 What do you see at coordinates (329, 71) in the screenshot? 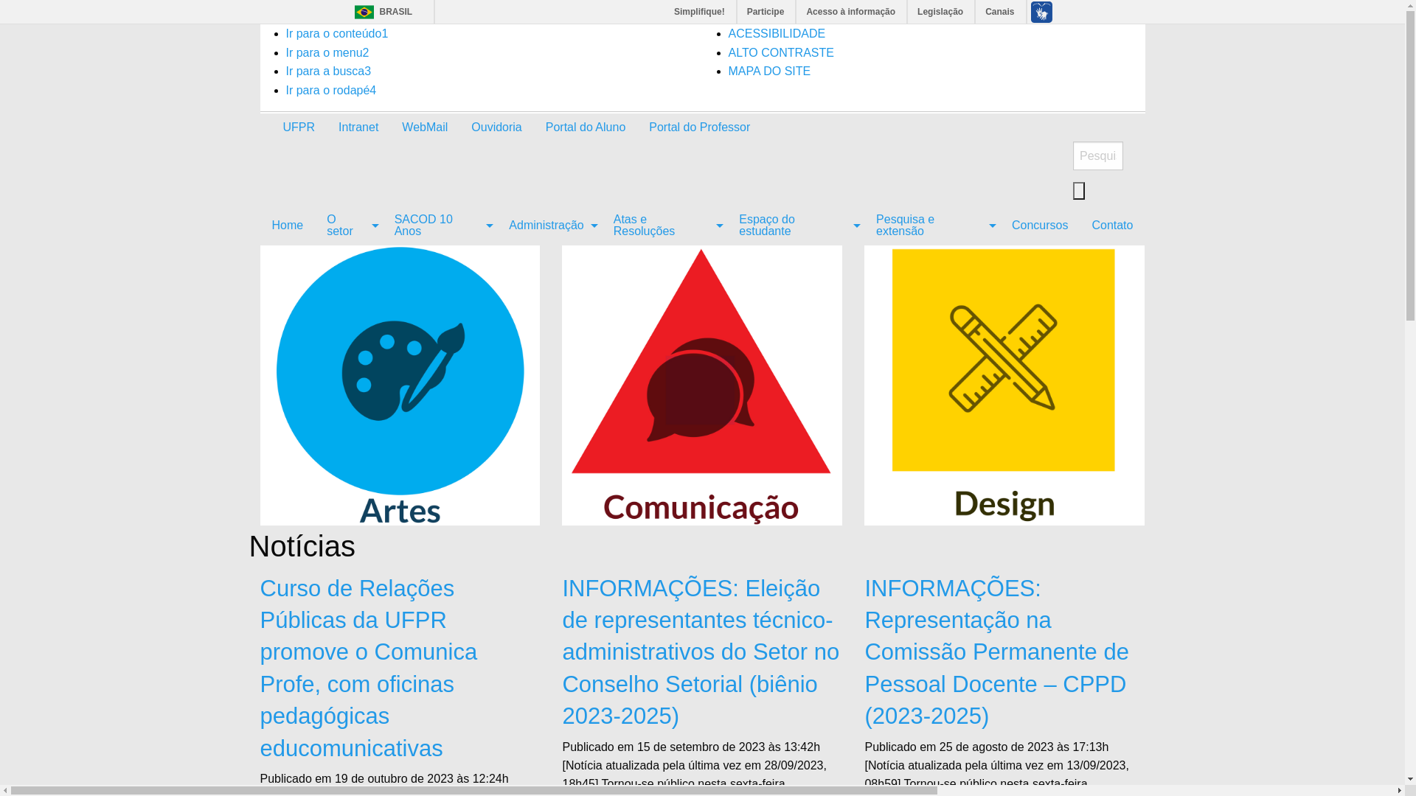
I see `Ir para a busca3` at bounding box center [329, 71].